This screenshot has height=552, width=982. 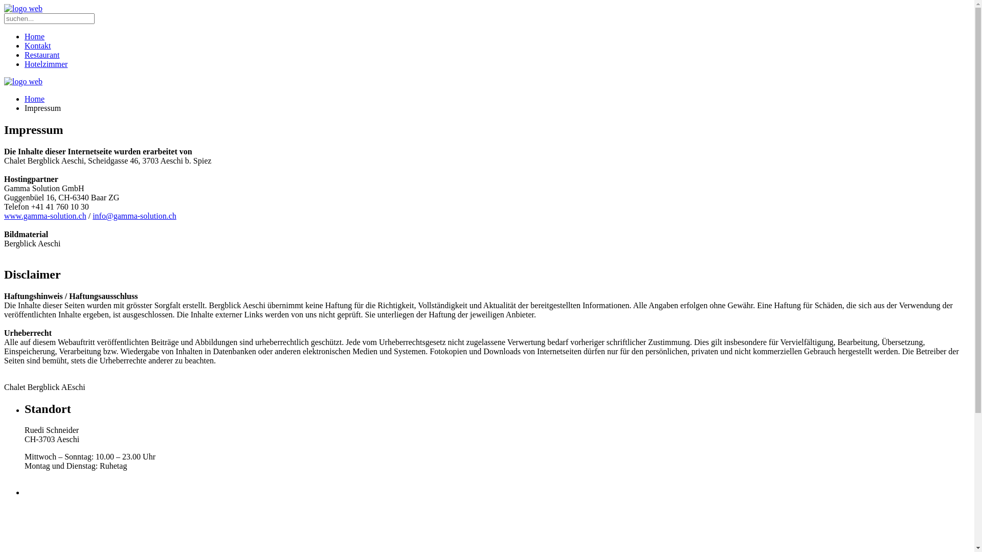 What do you see at coordinates (46, 64) in the screenshot?
I see `Hotelzimmer` at bounding box center [46, 64].